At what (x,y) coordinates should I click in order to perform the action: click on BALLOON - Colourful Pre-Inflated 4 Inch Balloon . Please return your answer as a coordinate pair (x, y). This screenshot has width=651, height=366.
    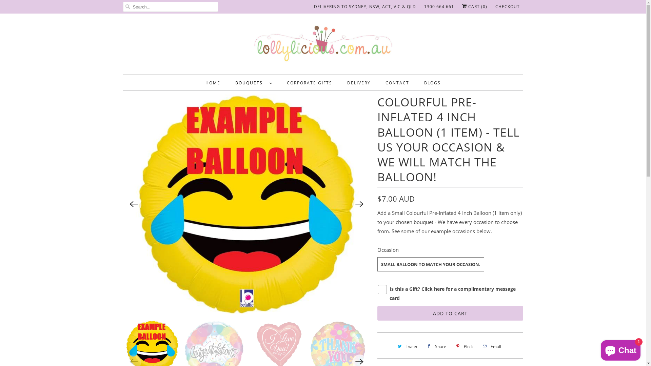
    Looking at the image, I should click on (247, 204).